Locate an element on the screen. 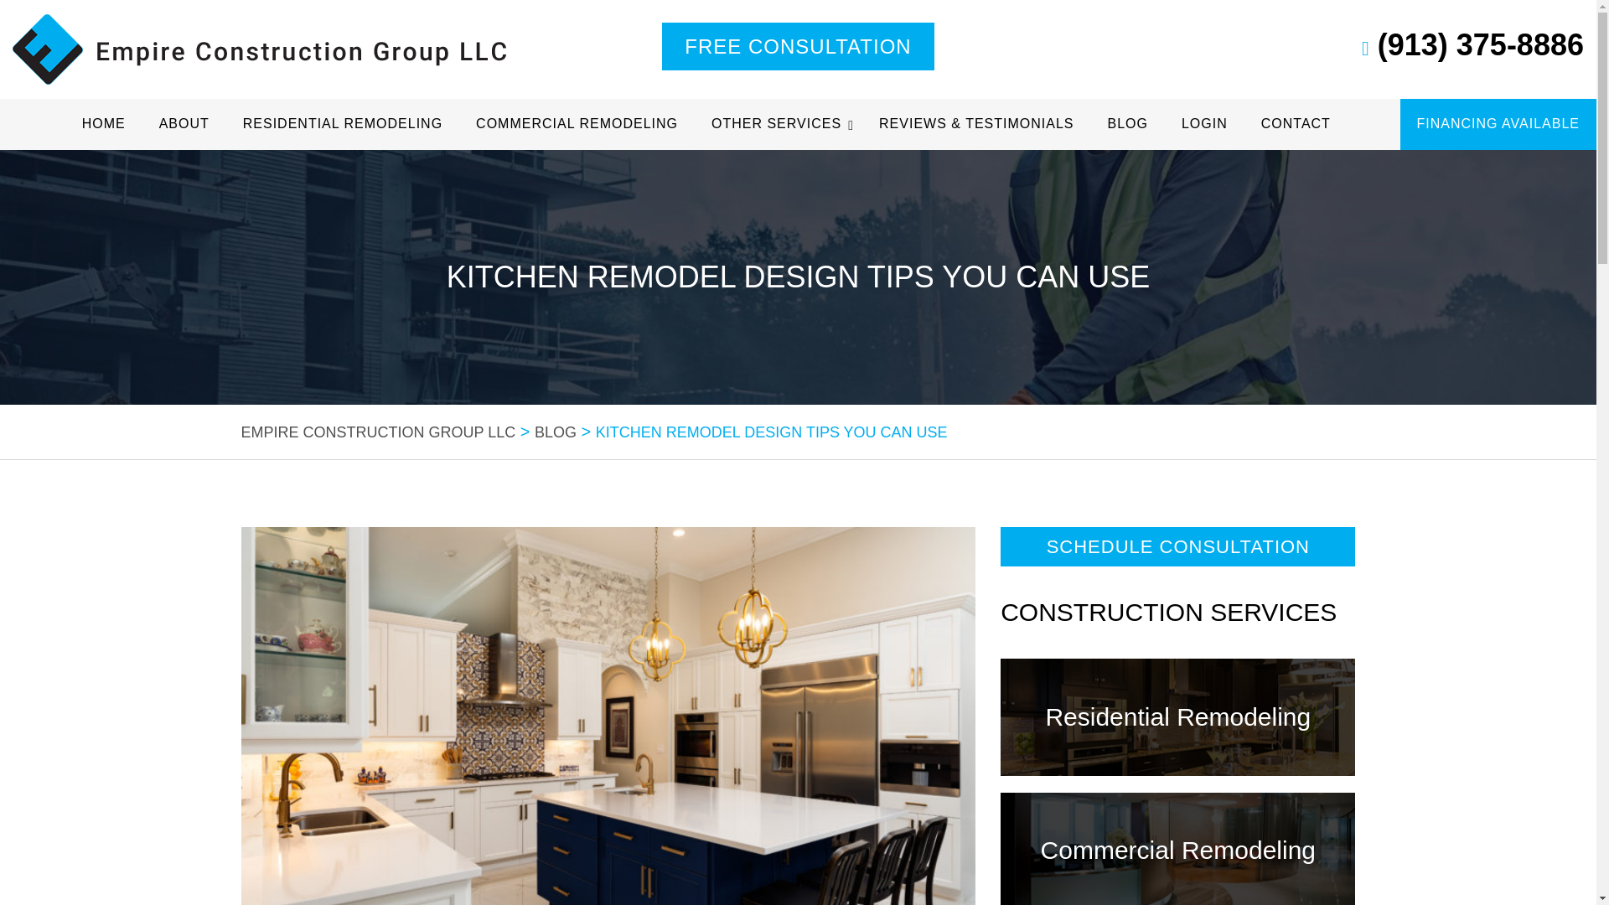 The image size is (1609, 905). BLOG is located at coordinates (555, 432).